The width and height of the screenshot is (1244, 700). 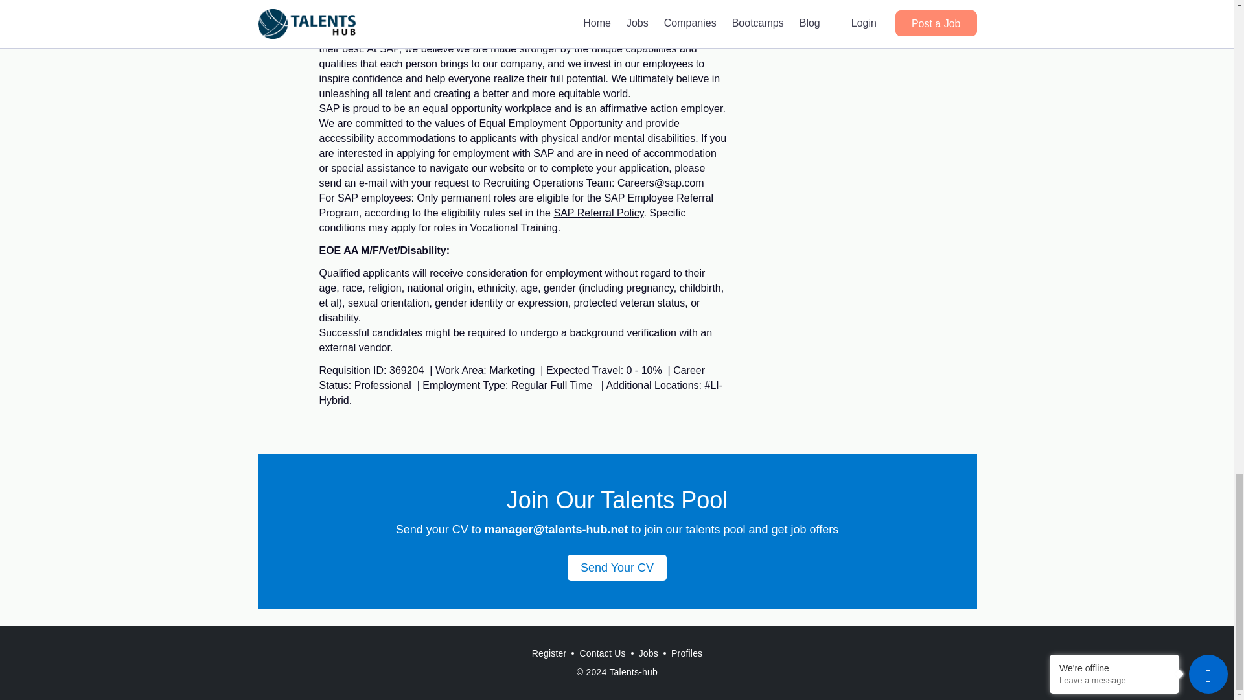 I want to click on Register, so click(x=549, y=653).